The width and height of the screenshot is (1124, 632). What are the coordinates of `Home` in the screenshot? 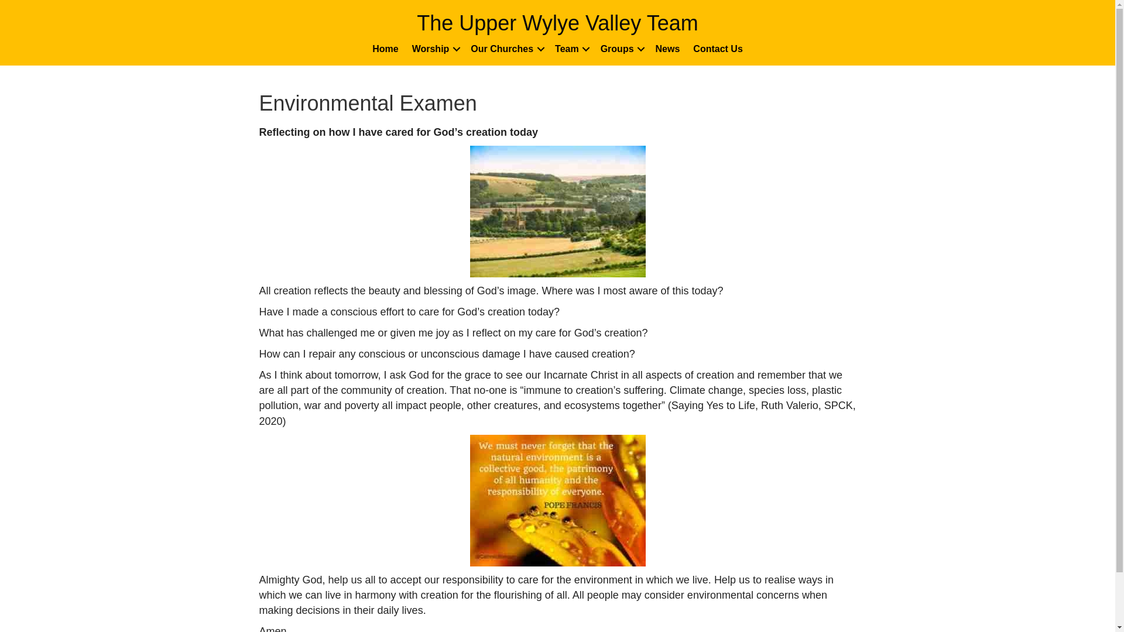 It's located at (385, 49).